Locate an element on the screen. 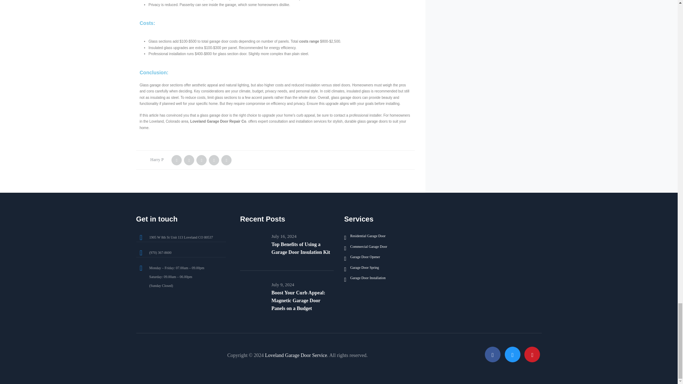 The image size is (683, 384). Harry P is located at coordinates (157, 159).